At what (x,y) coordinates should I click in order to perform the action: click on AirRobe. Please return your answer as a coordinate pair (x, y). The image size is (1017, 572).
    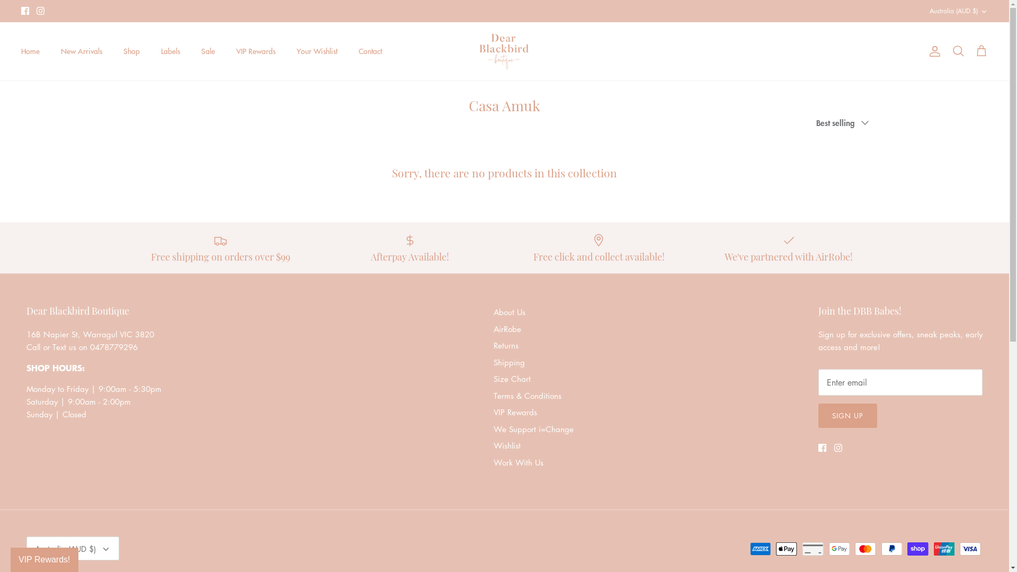
    Looking at the image, I should click on (507, 329).